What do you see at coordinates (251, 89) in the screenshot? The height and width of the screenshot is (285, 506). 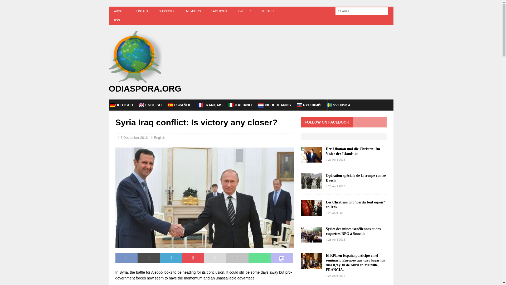 I see `odiaspora.org` at bounding box center [251, 89].